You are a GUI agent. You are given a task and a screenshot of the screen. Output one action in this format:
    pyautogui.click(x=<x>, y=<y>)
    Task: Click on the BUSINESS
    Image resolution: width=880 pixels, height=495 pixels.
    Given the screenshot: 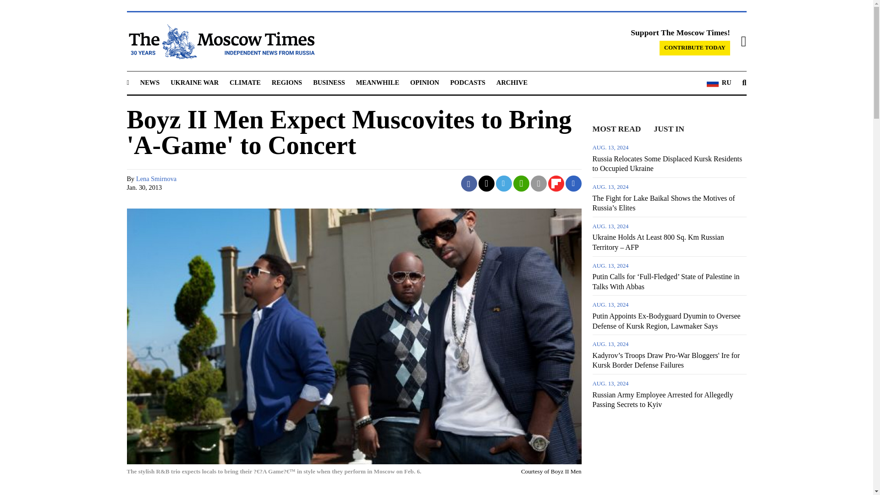 What is the action you would take?
    pyautogui.click(x=329, y=82)
    